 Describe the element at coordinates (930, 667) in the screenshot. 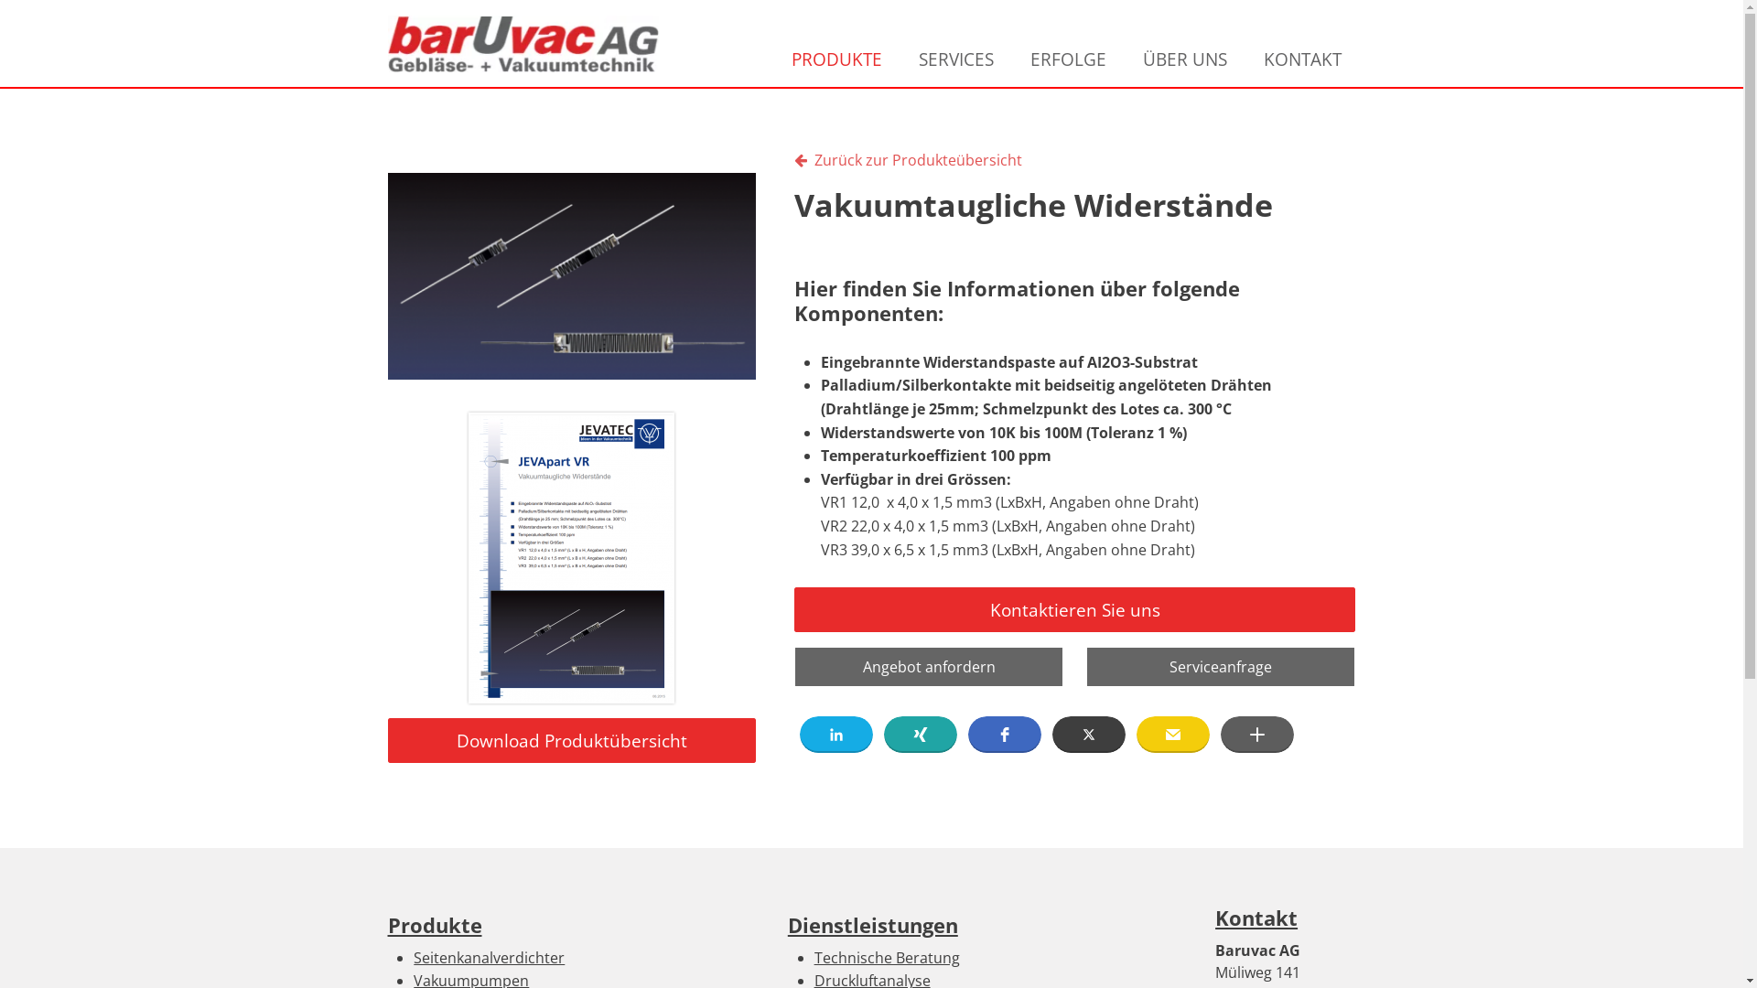

I see `Angebot anfordern` at that location.